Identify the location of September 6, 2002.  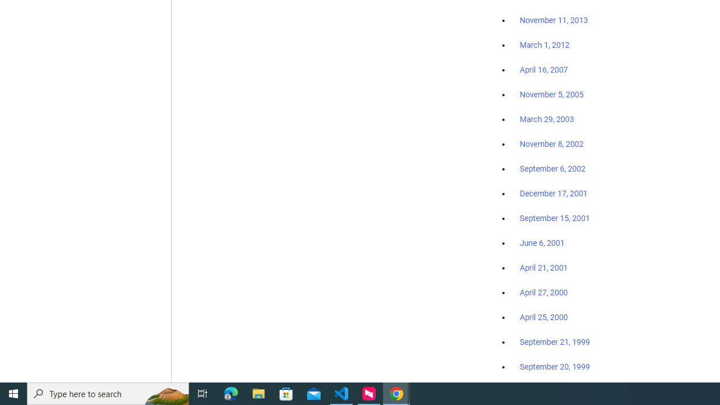
(552, 168).